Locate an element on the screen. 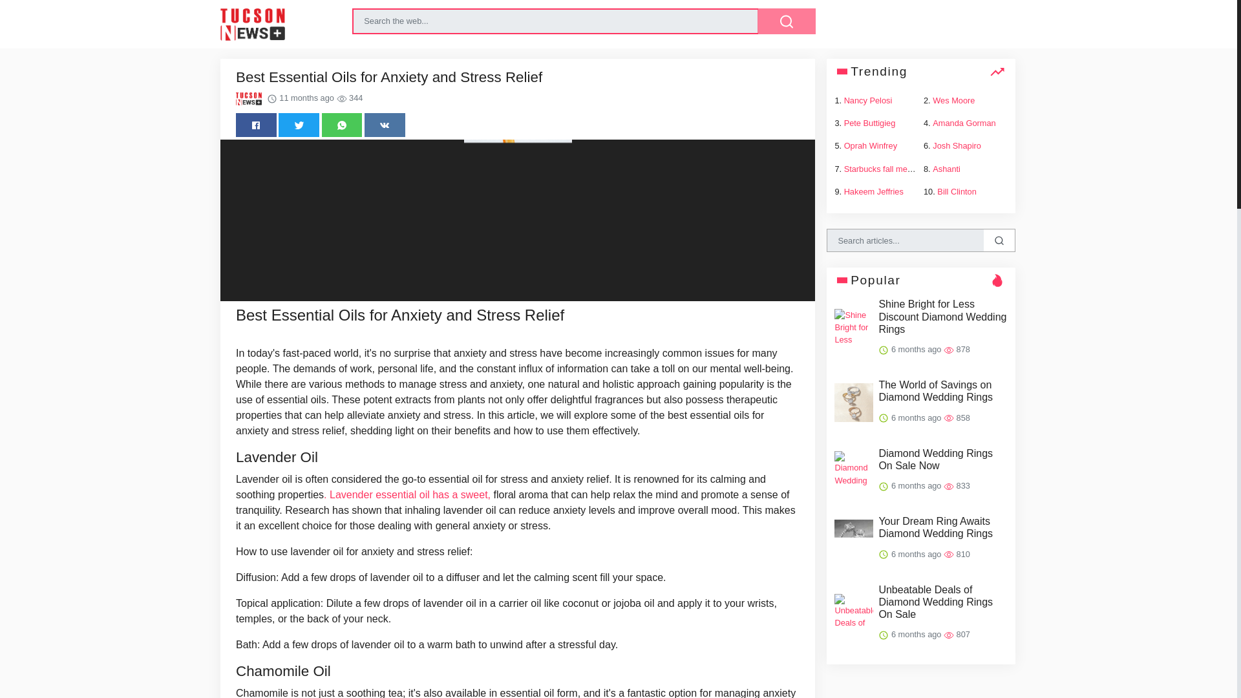 The image size is (1241, 698). Send via Whatsapp is located at coordinates (341, 124).